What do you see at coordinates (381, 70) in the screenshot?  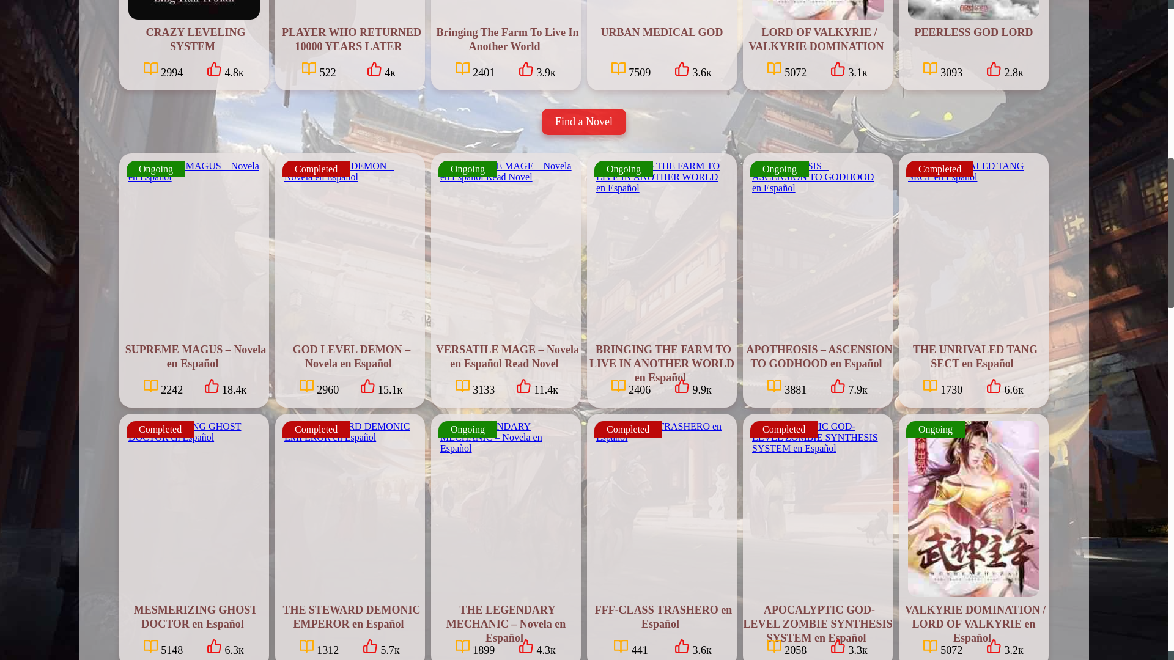 I see `Liked 3956 people - JOIN!` at bounding box center [381, 70].